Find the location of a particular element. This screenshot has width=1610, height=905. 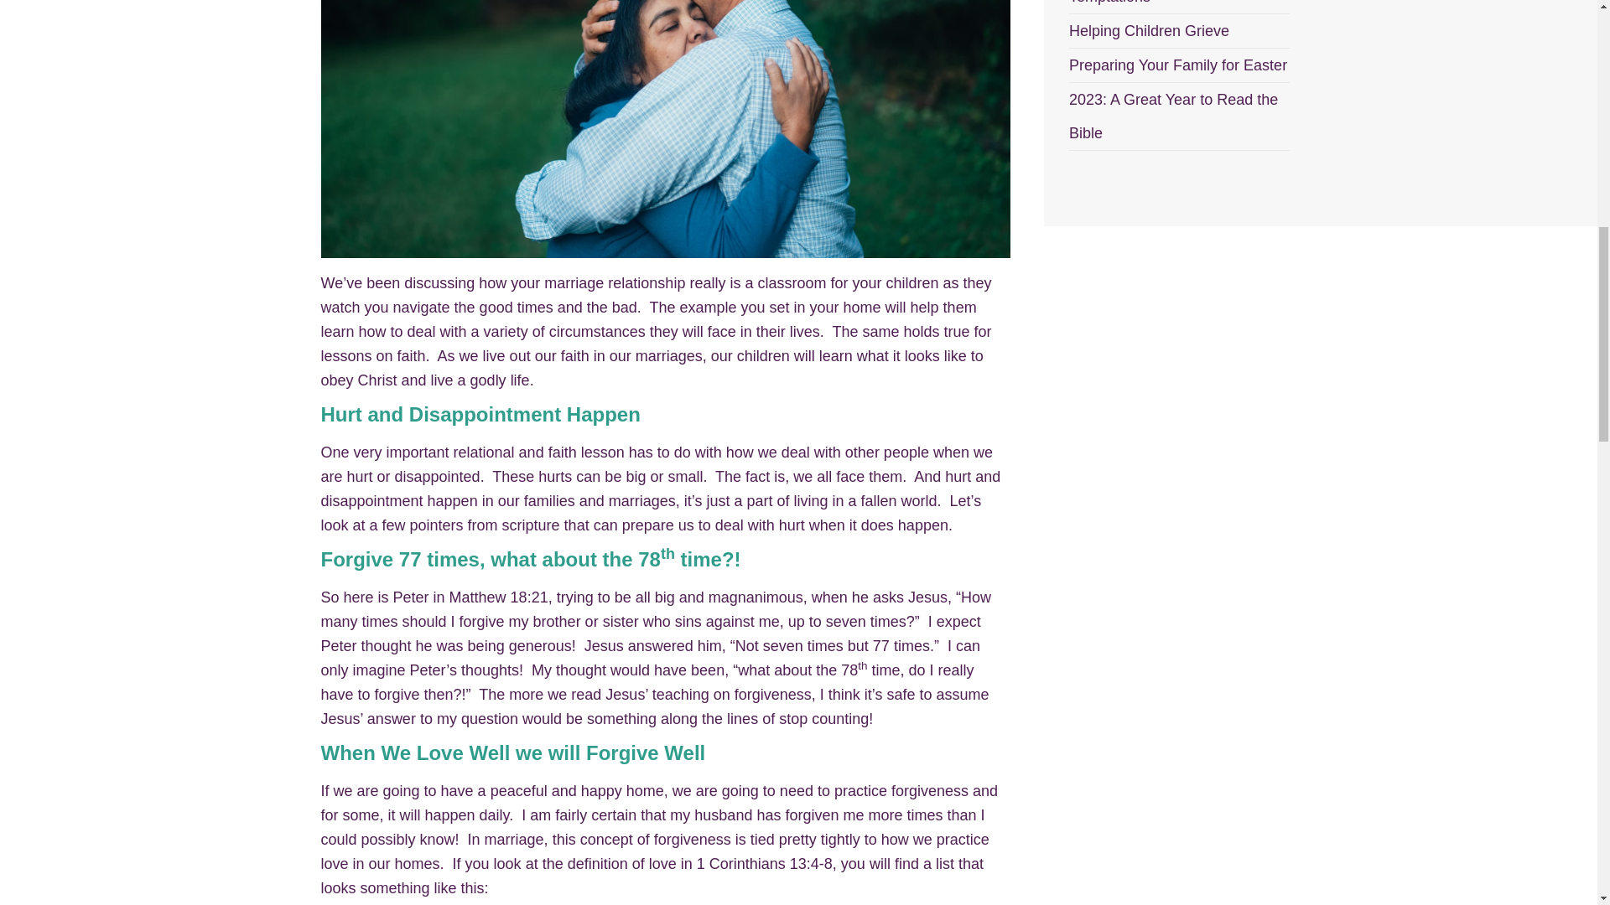

Helping Children Grieve is located at coordinates (1149, 31).